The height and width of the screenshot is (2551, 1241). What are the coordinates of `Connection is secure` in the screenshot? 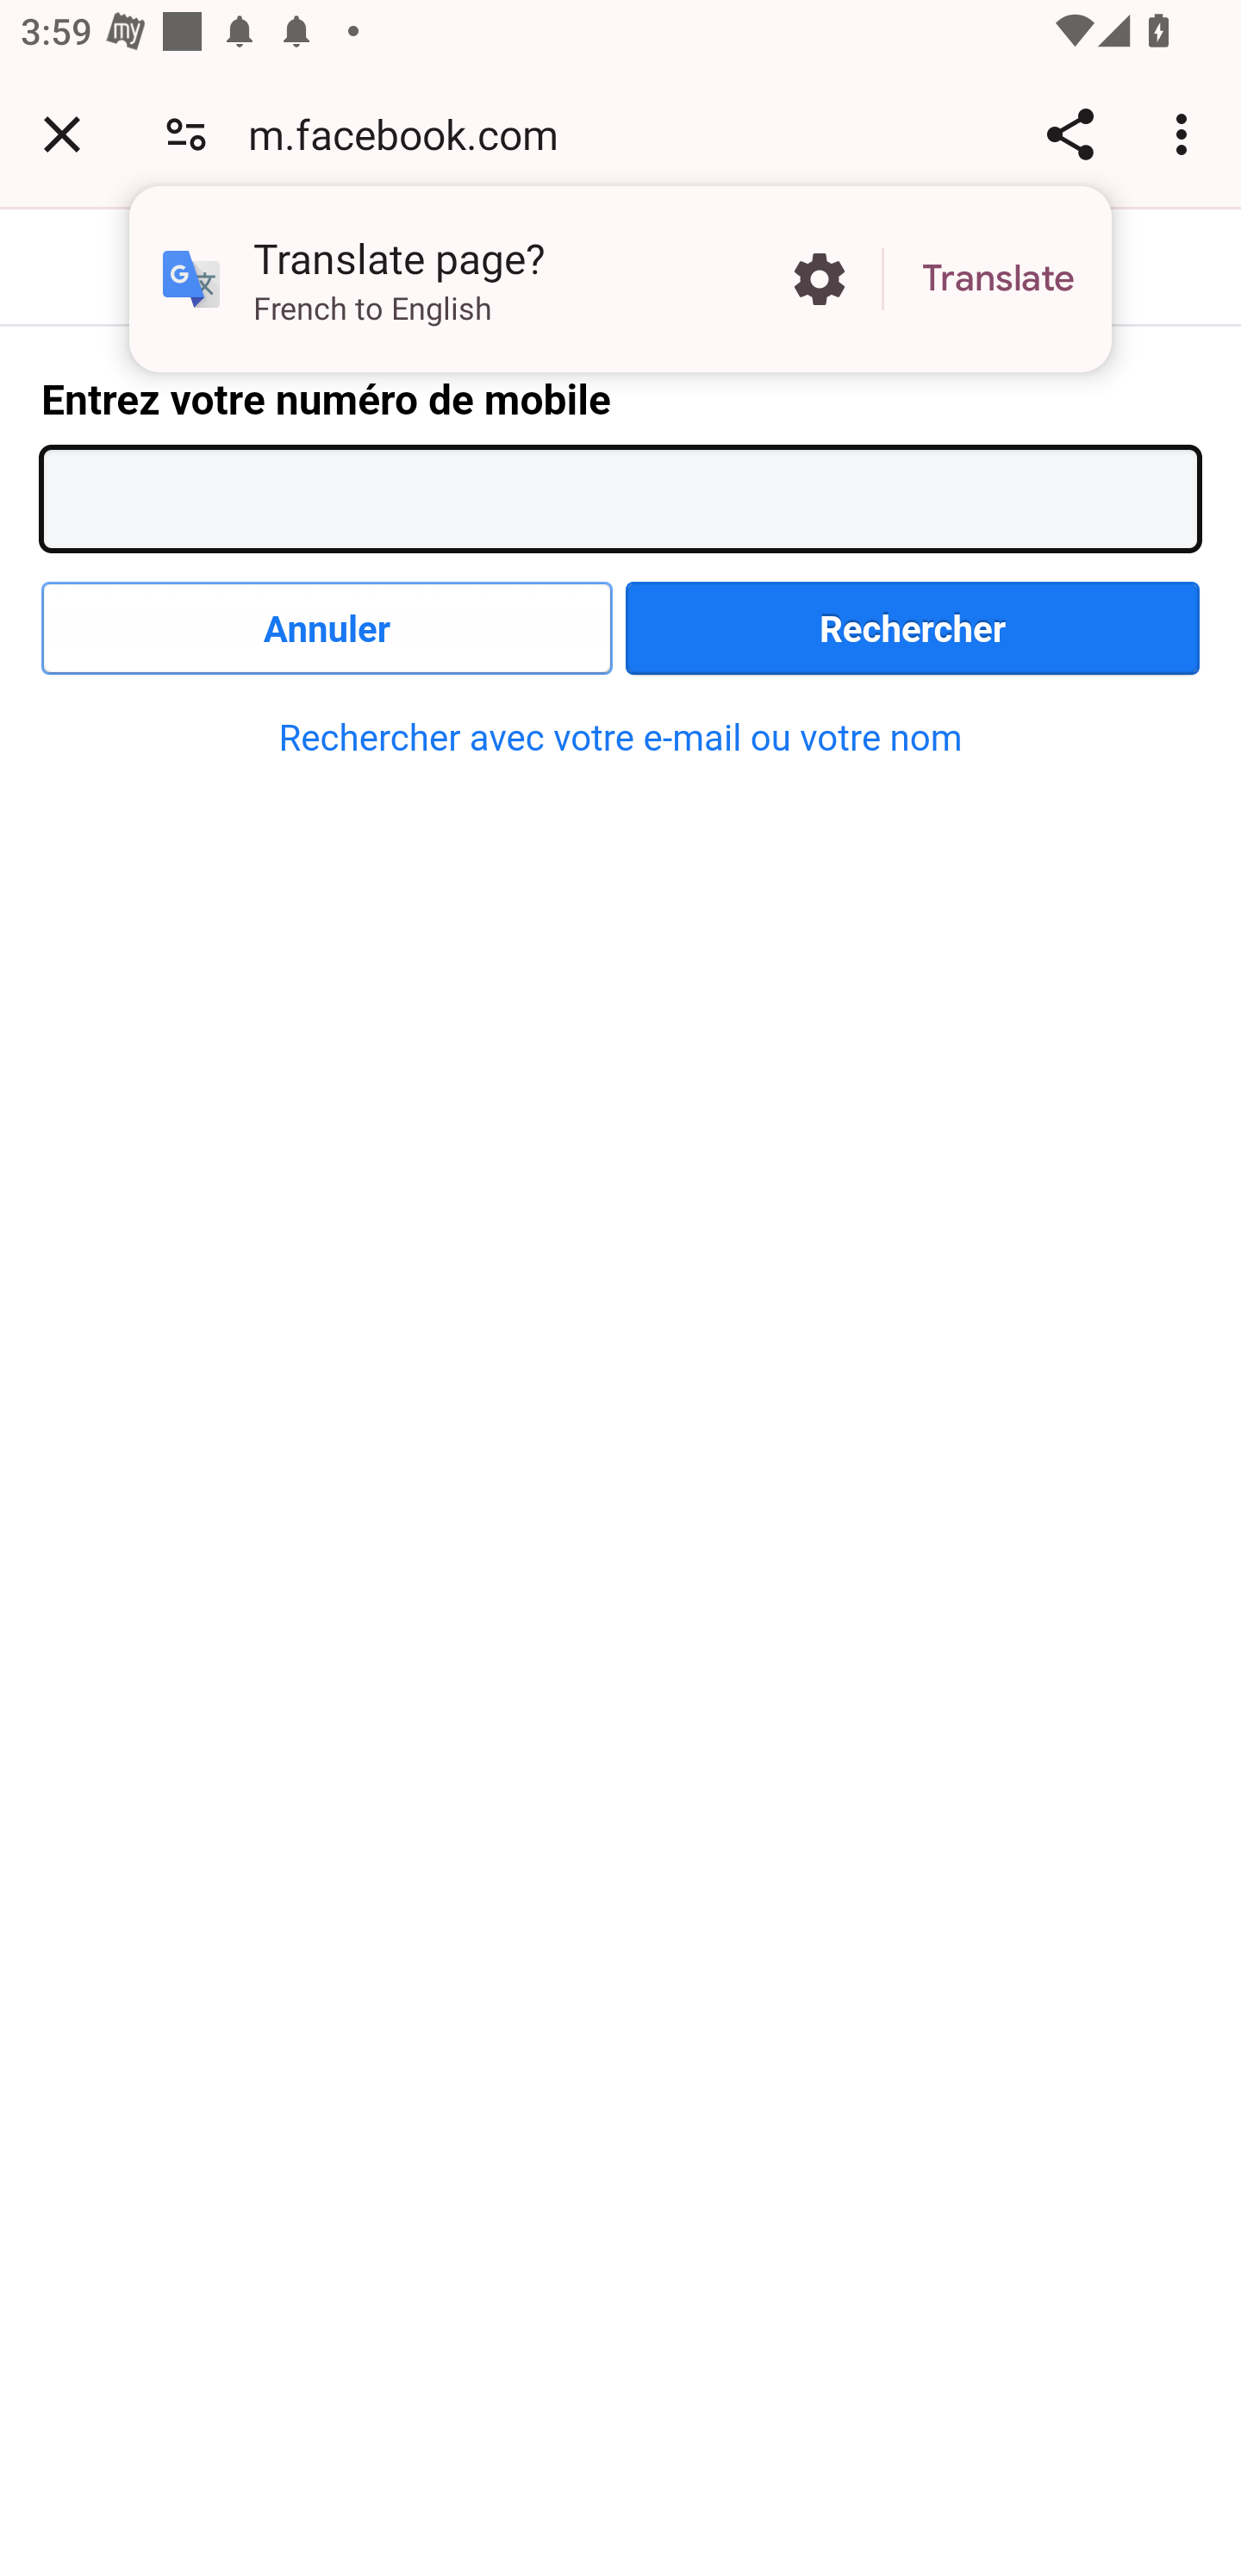 It's located at (186, 133).